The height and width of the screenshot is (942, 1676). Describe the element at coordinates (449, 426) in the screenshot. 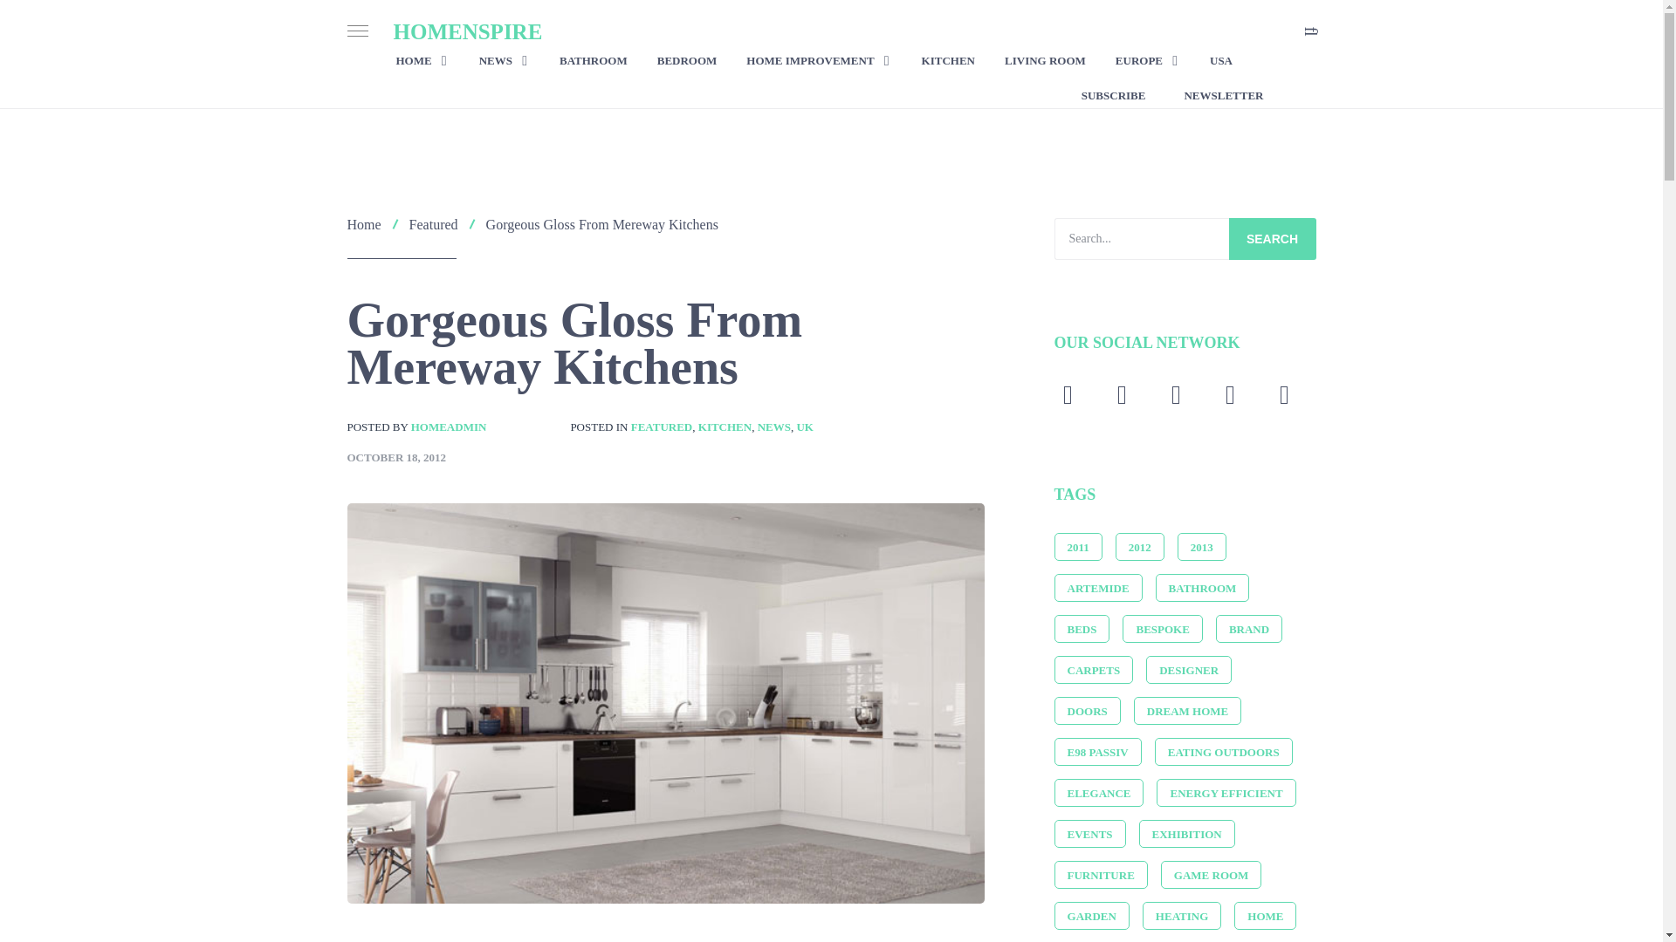

I see `Posts by homeadmin` at that location.